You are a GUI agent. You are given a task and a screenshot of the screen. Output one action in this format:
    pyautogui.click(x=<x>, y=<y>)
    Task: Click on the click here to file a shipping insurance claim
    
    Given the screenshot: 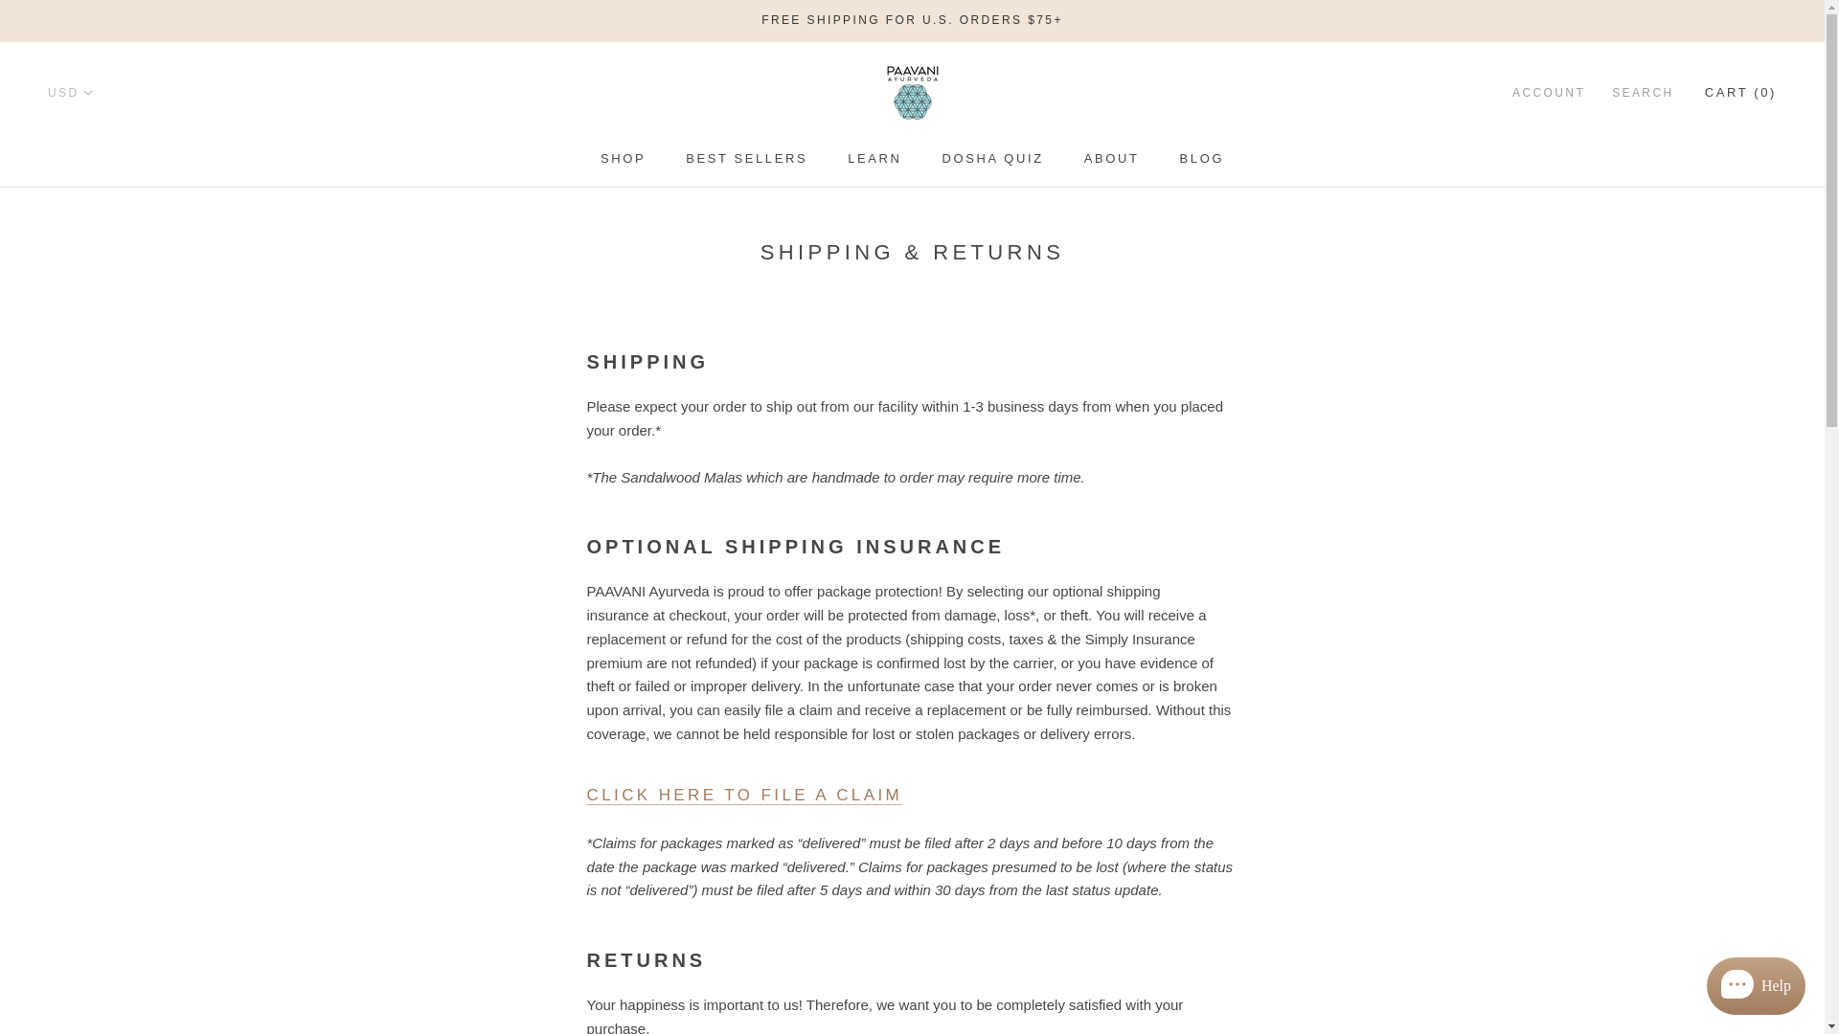 What is the action you would take?
    pyautogui.click(x=744, y=795)
    